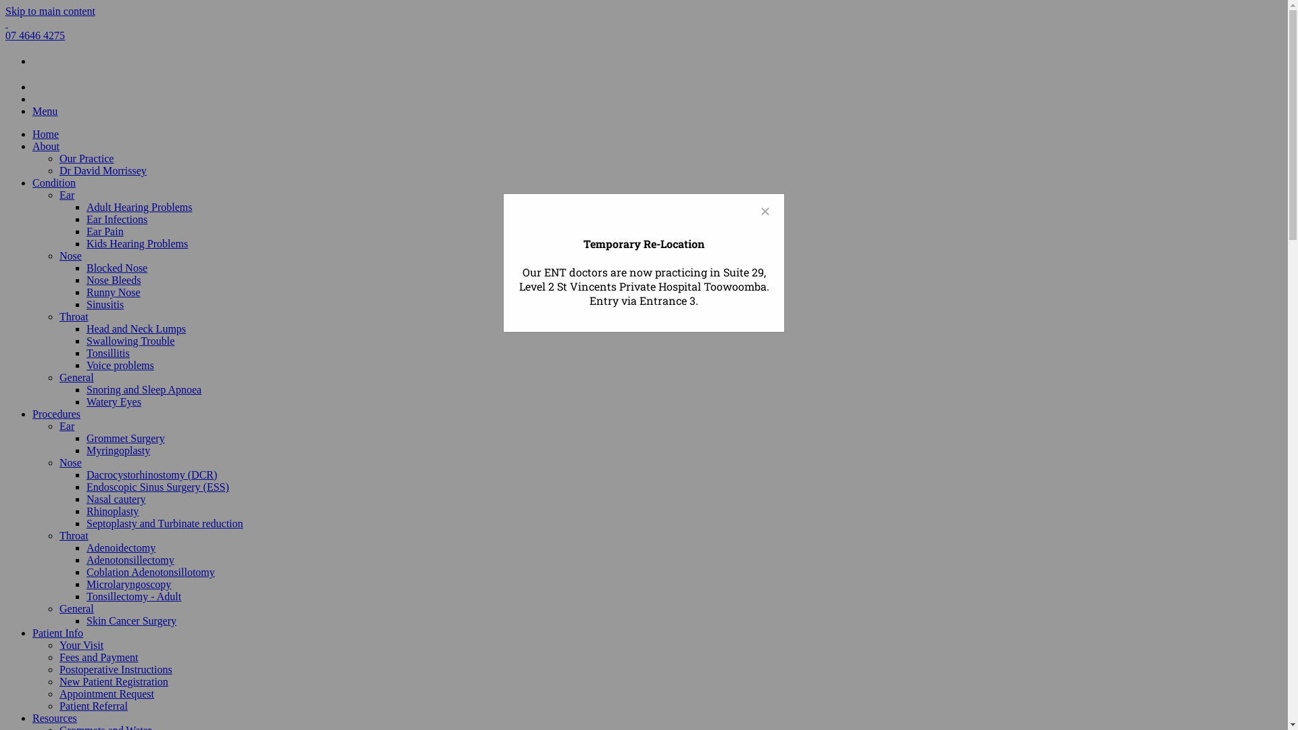 This screenshot has height=730, width=1298. Describe the element at coordinates (137, 243) in the screenshot. I see `Kids Hearing Problems` at that location.